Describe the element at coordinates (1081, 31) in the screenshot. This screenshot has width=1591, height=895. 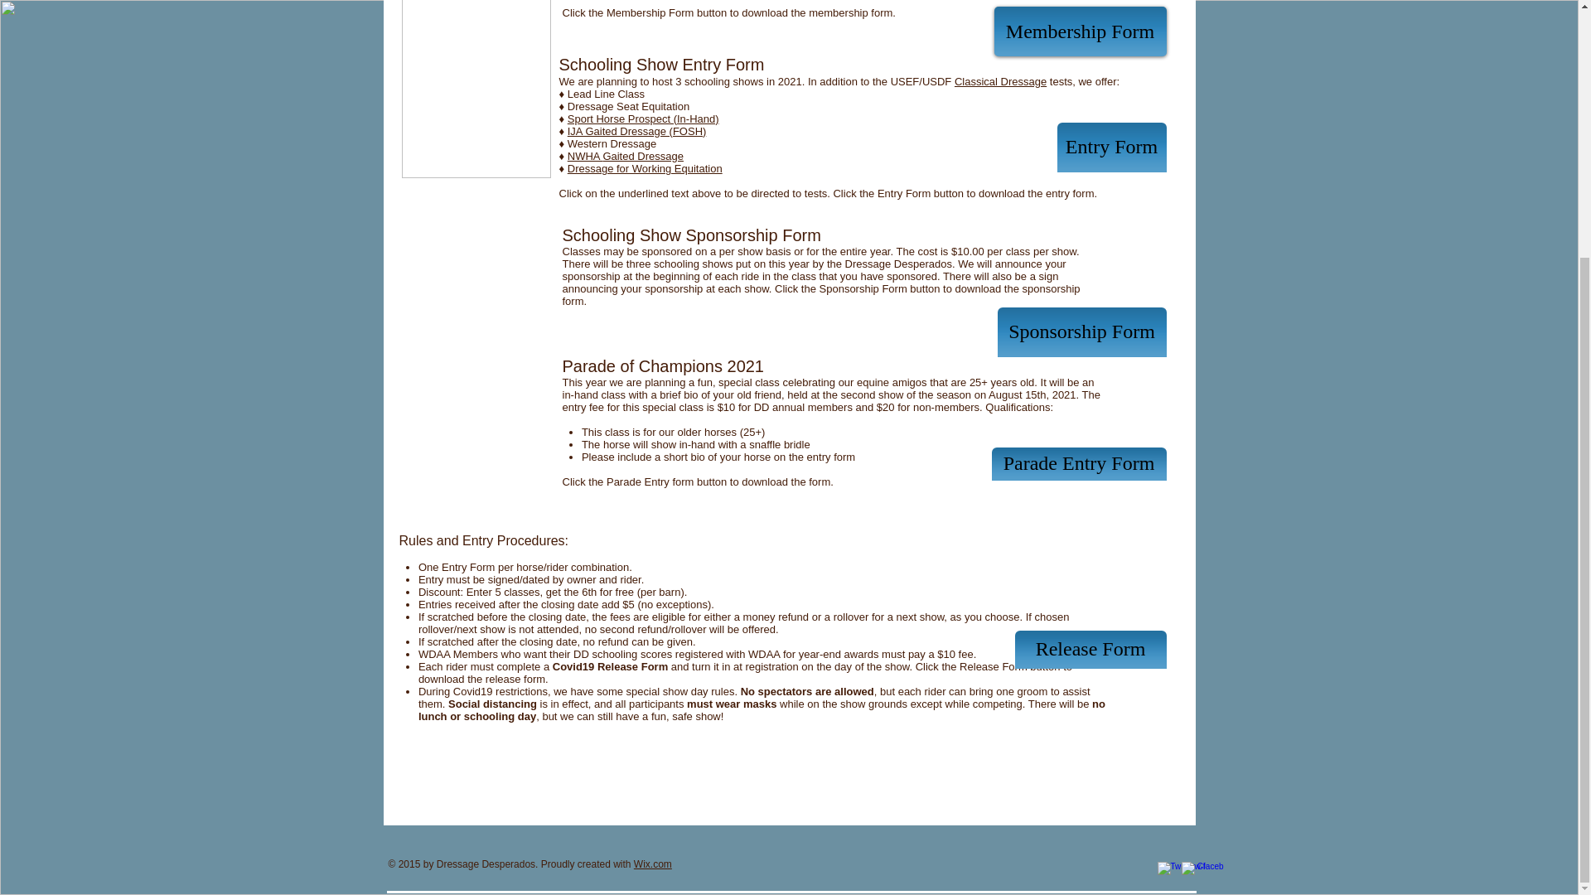
I see `Membership Form` at that location.